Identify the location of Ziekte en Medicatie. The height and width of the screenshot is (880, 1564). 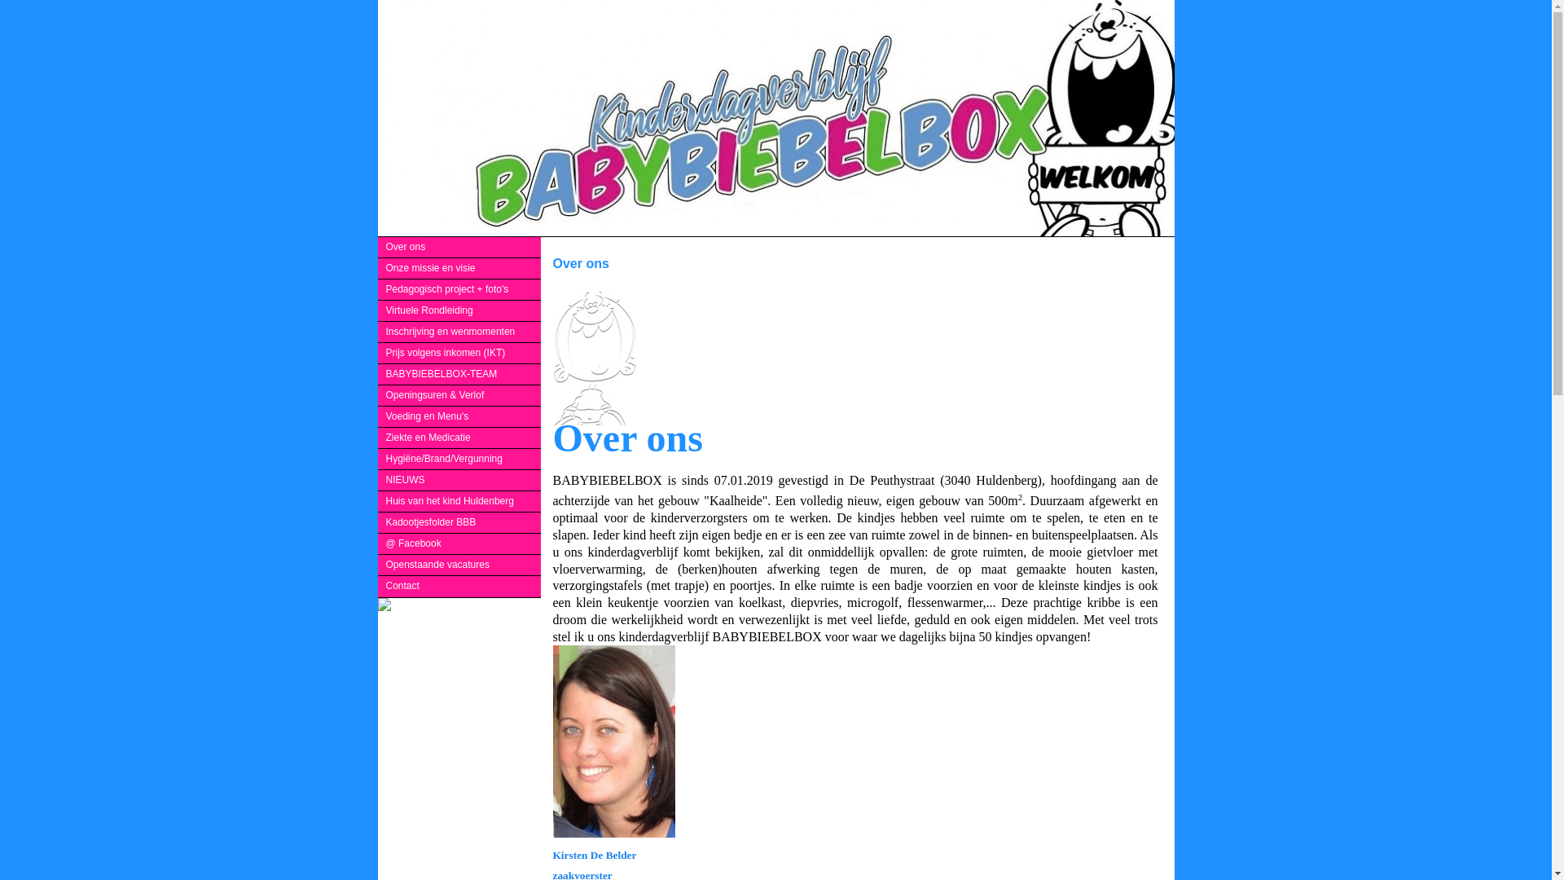
(459, 438).